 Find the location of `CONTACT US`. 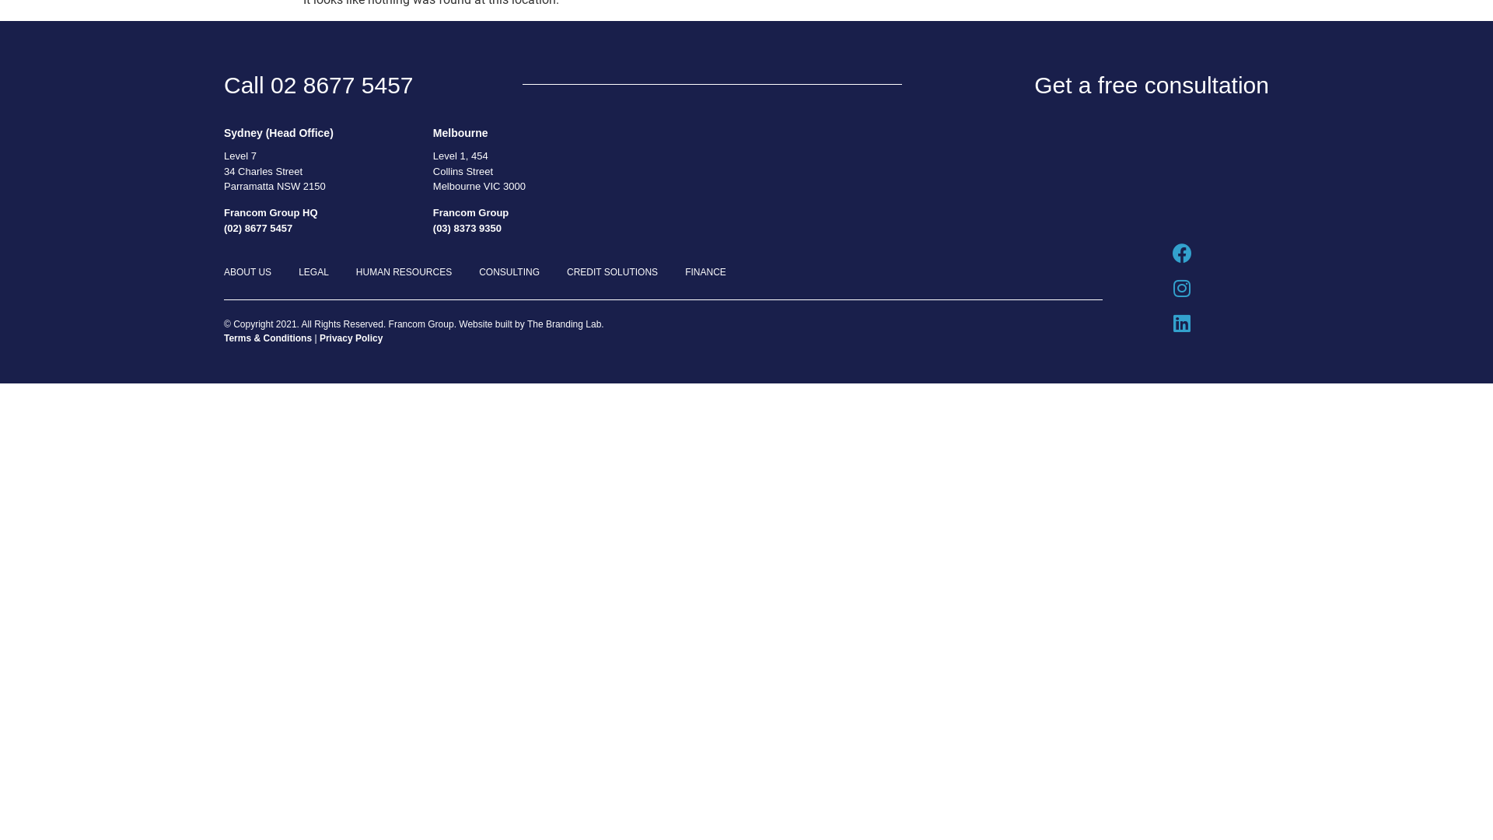

CONTACT US is located at coordinates (1198, 177).